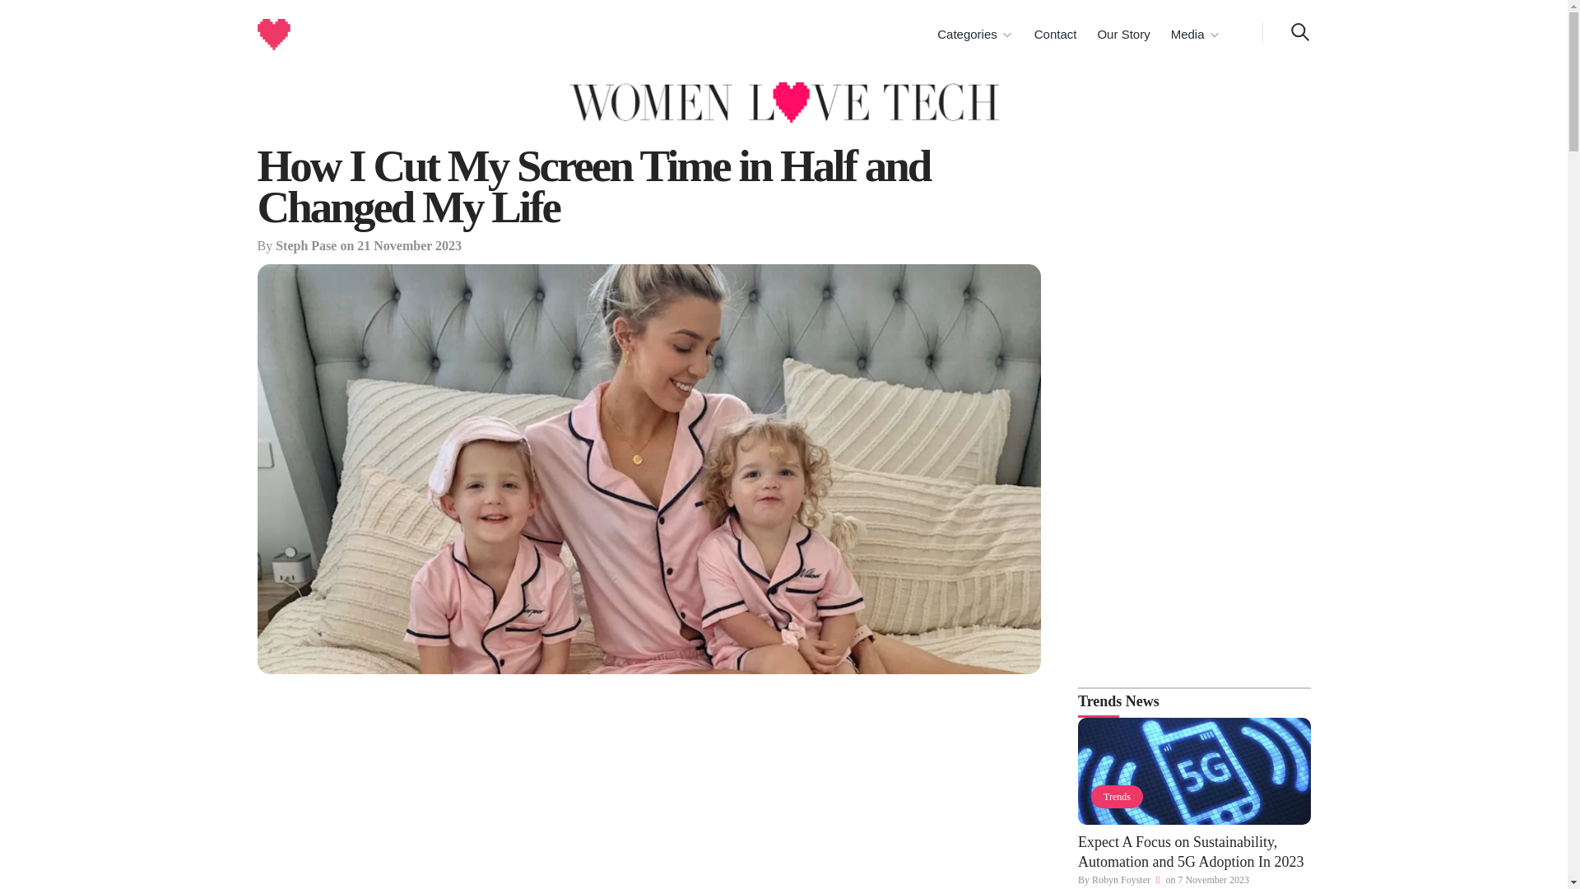  I want to click on Categories, so click(974, 35).